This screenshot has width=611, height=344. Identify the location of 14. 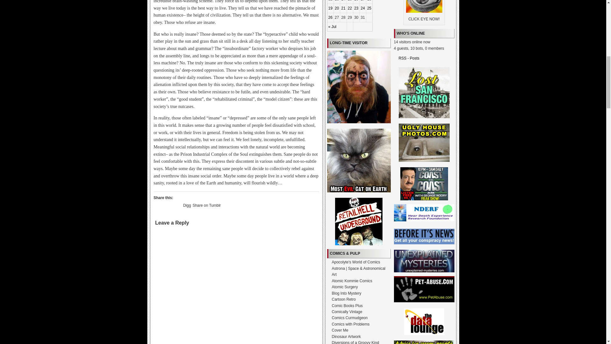
(343, 1).